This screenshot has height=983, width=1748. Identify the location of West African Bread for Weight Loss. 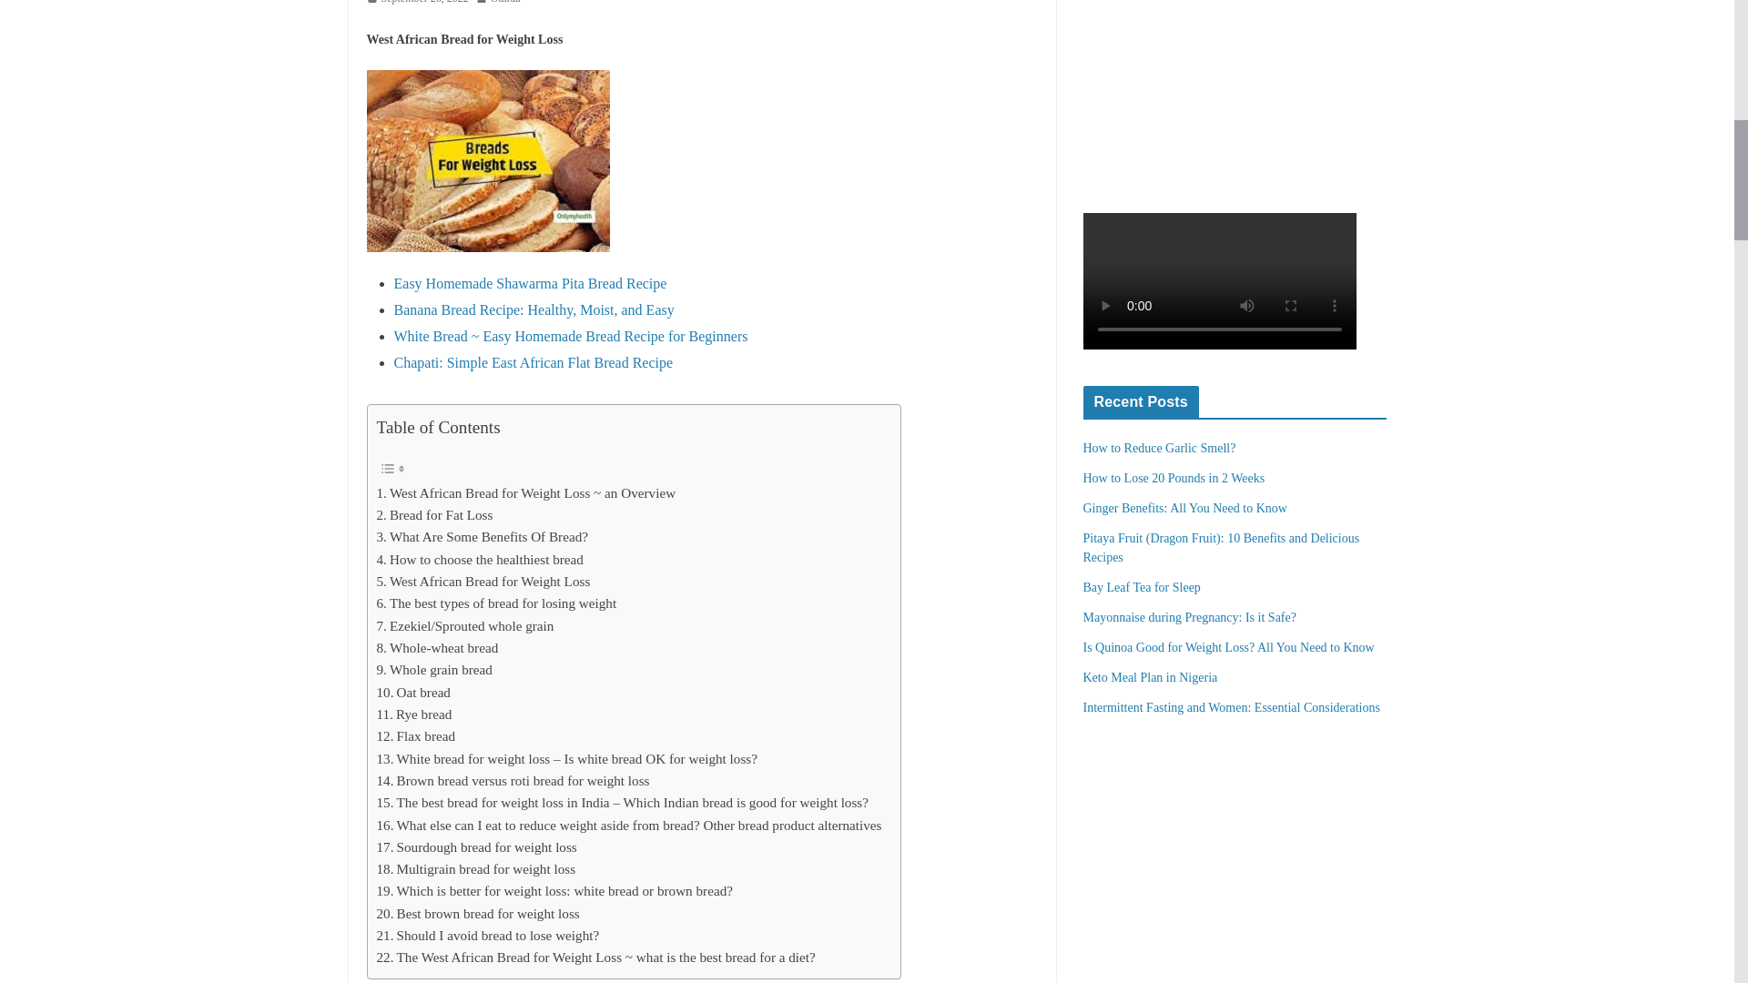
(483, 582).